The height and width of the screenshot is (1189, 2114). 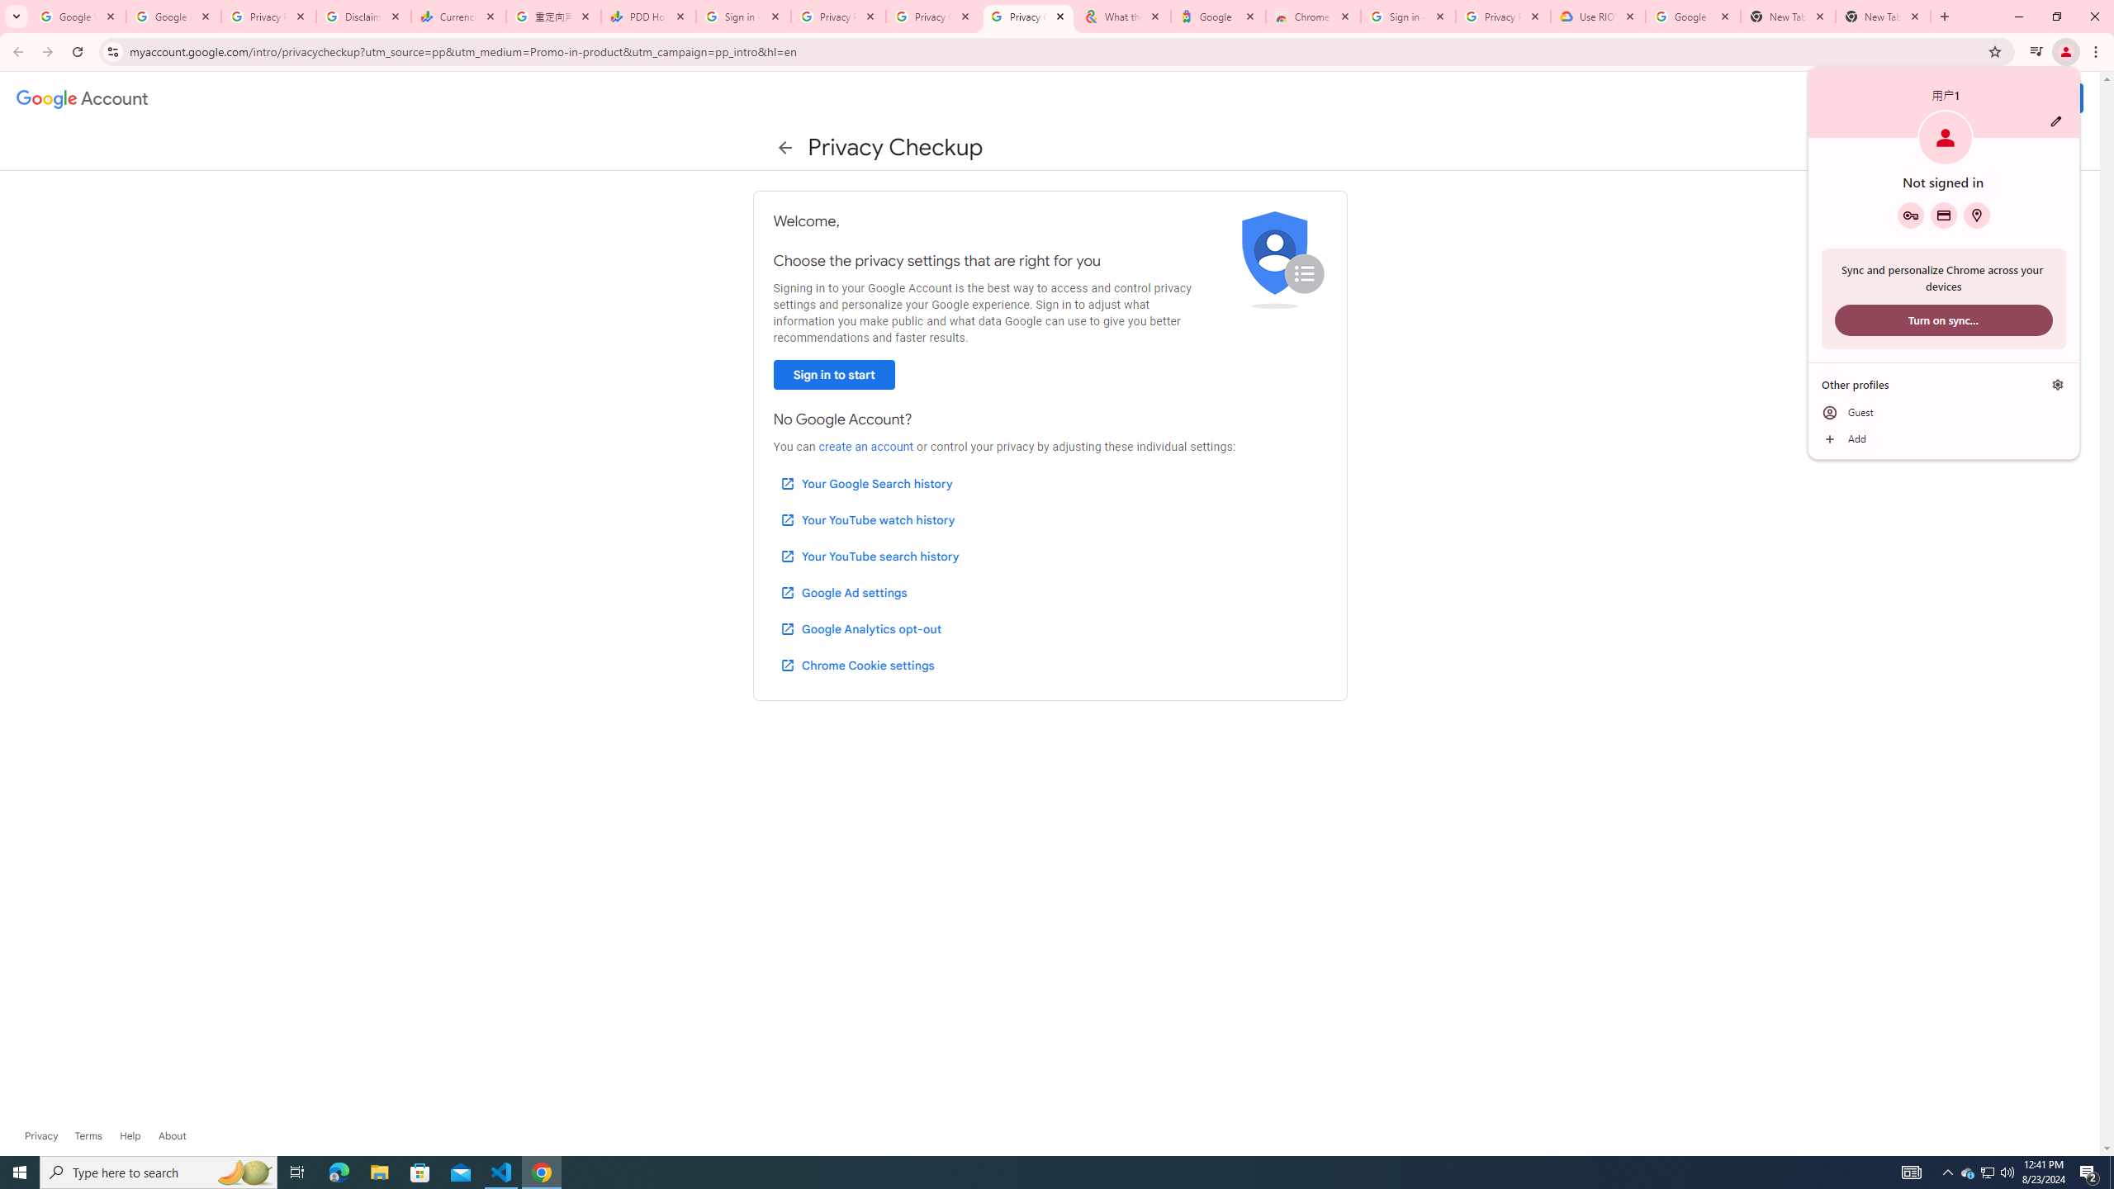 What do you see at coordinates (1944, 215) in the screenshot?
I see `Payment methods` at bounding box center [1944, 215].